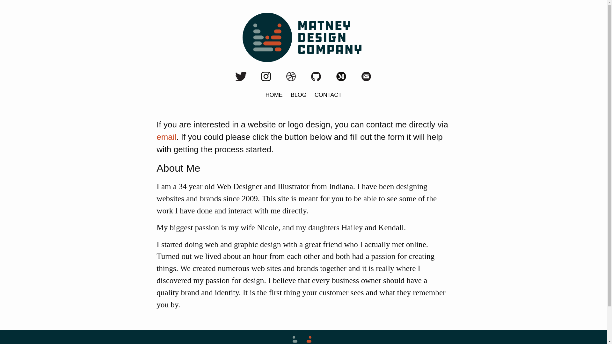 Image resolution: width=612 pixels, height=344 pixels. I want to click on email, so click(166, 137).